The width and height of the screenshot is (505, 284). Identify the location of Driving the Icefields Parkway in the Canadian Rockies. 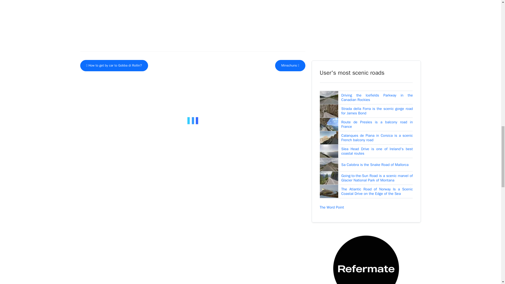
(377, 98).